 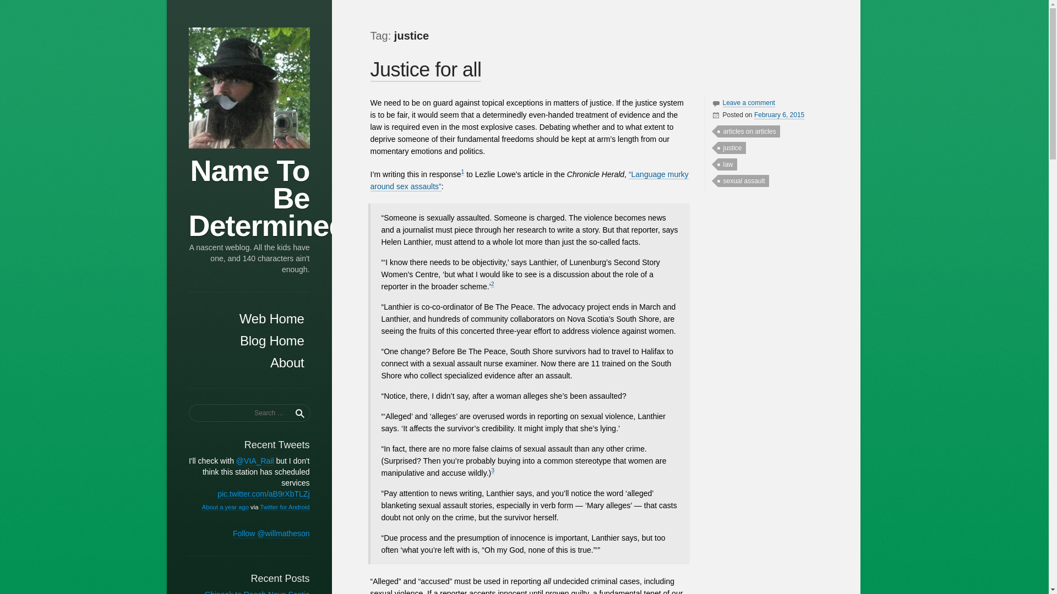 What do you see at coordinates (425, 70) in the screenshot?
I see `Justice for all` at bounding box center [425, 70].